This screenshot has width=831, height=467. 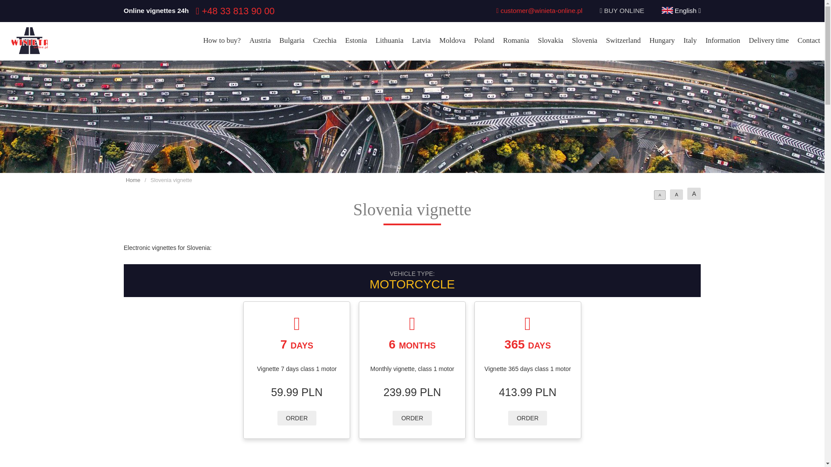 I want to click on A, so click(x=660, y=195).